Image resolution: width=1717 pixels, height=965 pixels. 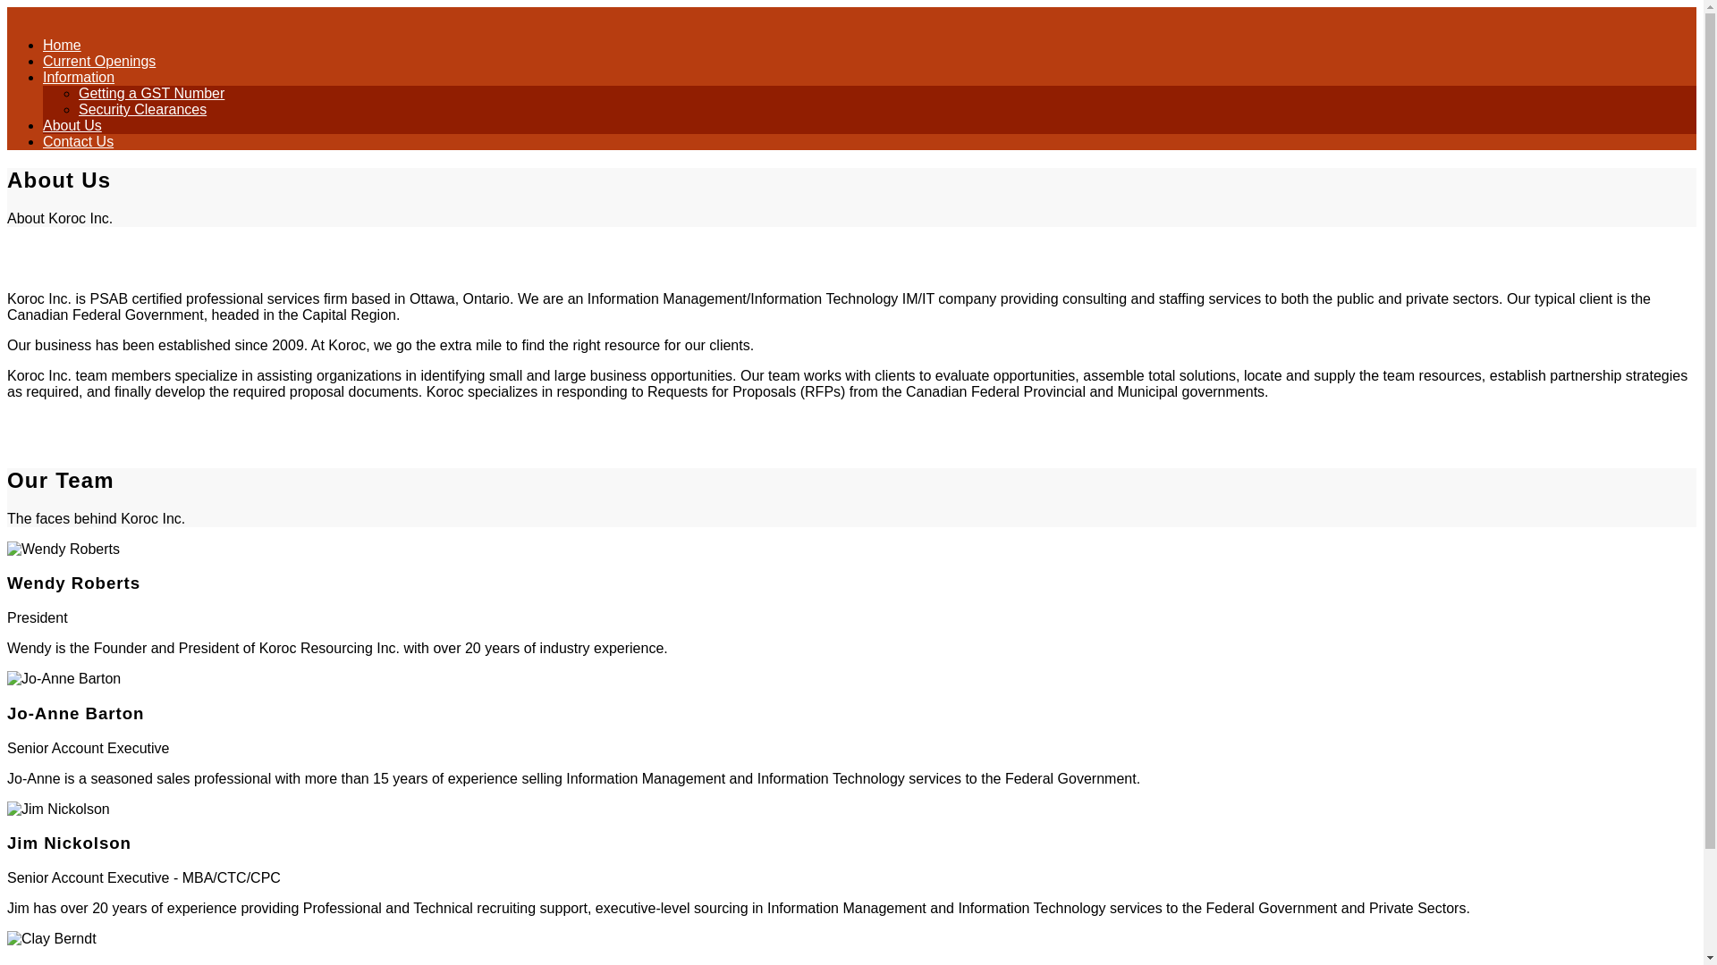 I want to click on Current Openings, so click(x=99, y=61).